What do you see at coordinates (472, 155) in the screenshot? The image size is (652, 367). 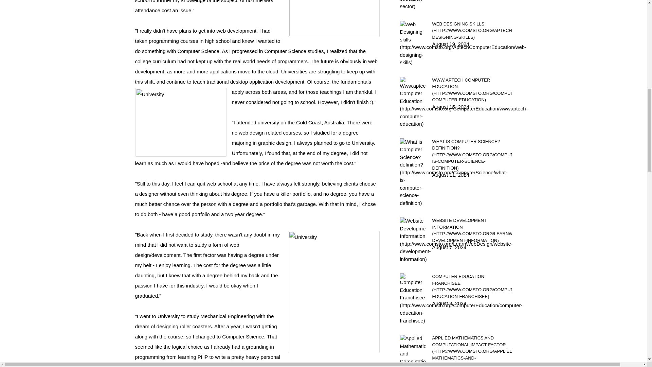 I see `WHAT IS COMPUTER SCIENCE? DEFINITION?` at bounding box center [472, 155].